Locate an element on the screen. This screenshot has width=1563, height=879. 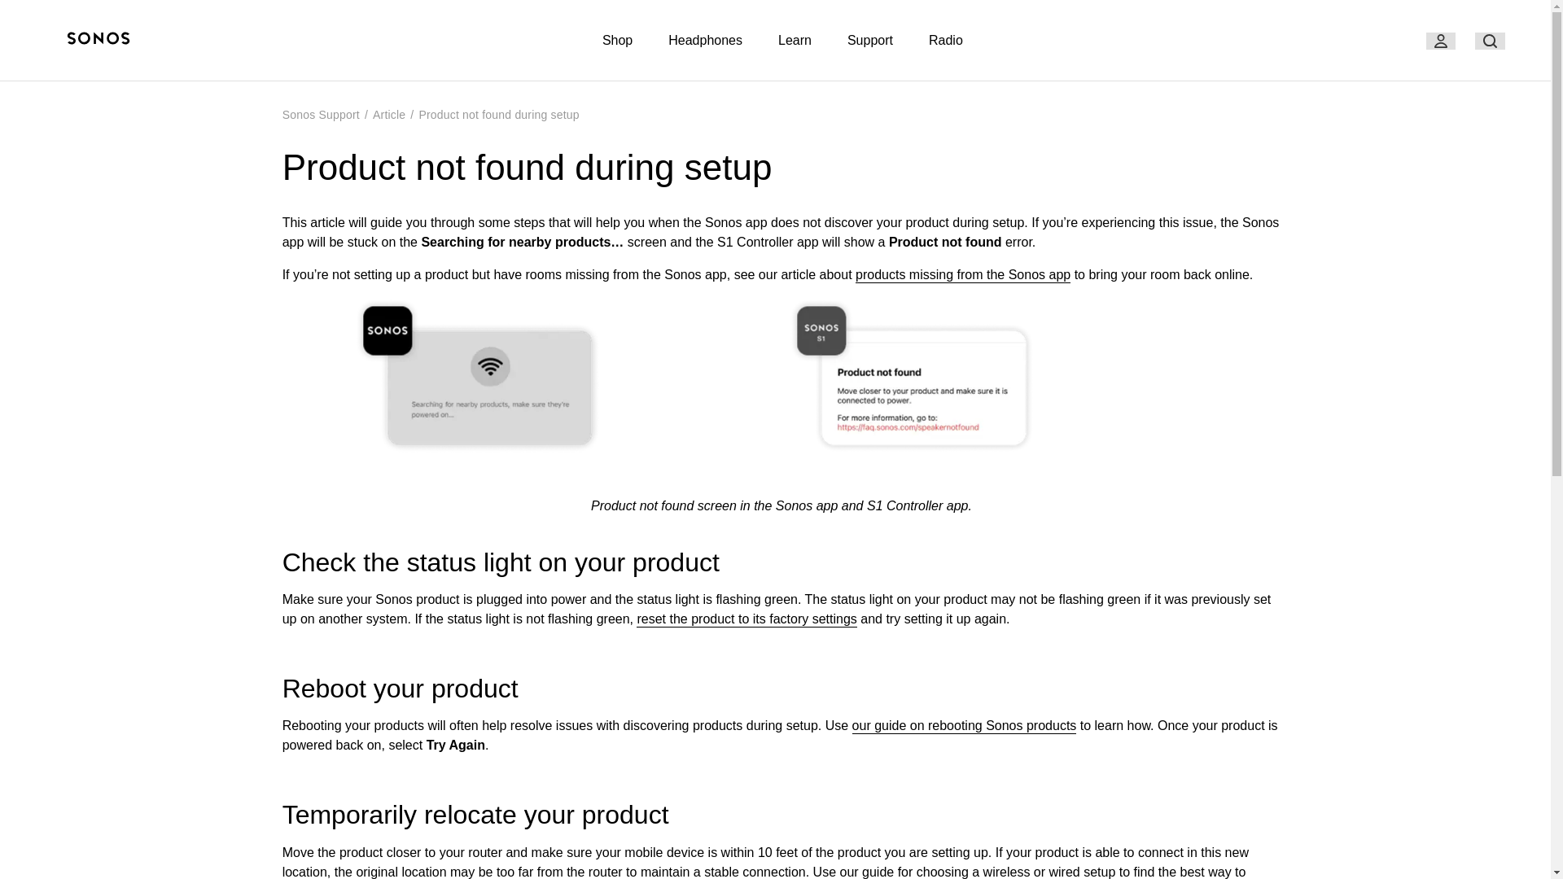
My Account is located at coordinates (1440, 41).